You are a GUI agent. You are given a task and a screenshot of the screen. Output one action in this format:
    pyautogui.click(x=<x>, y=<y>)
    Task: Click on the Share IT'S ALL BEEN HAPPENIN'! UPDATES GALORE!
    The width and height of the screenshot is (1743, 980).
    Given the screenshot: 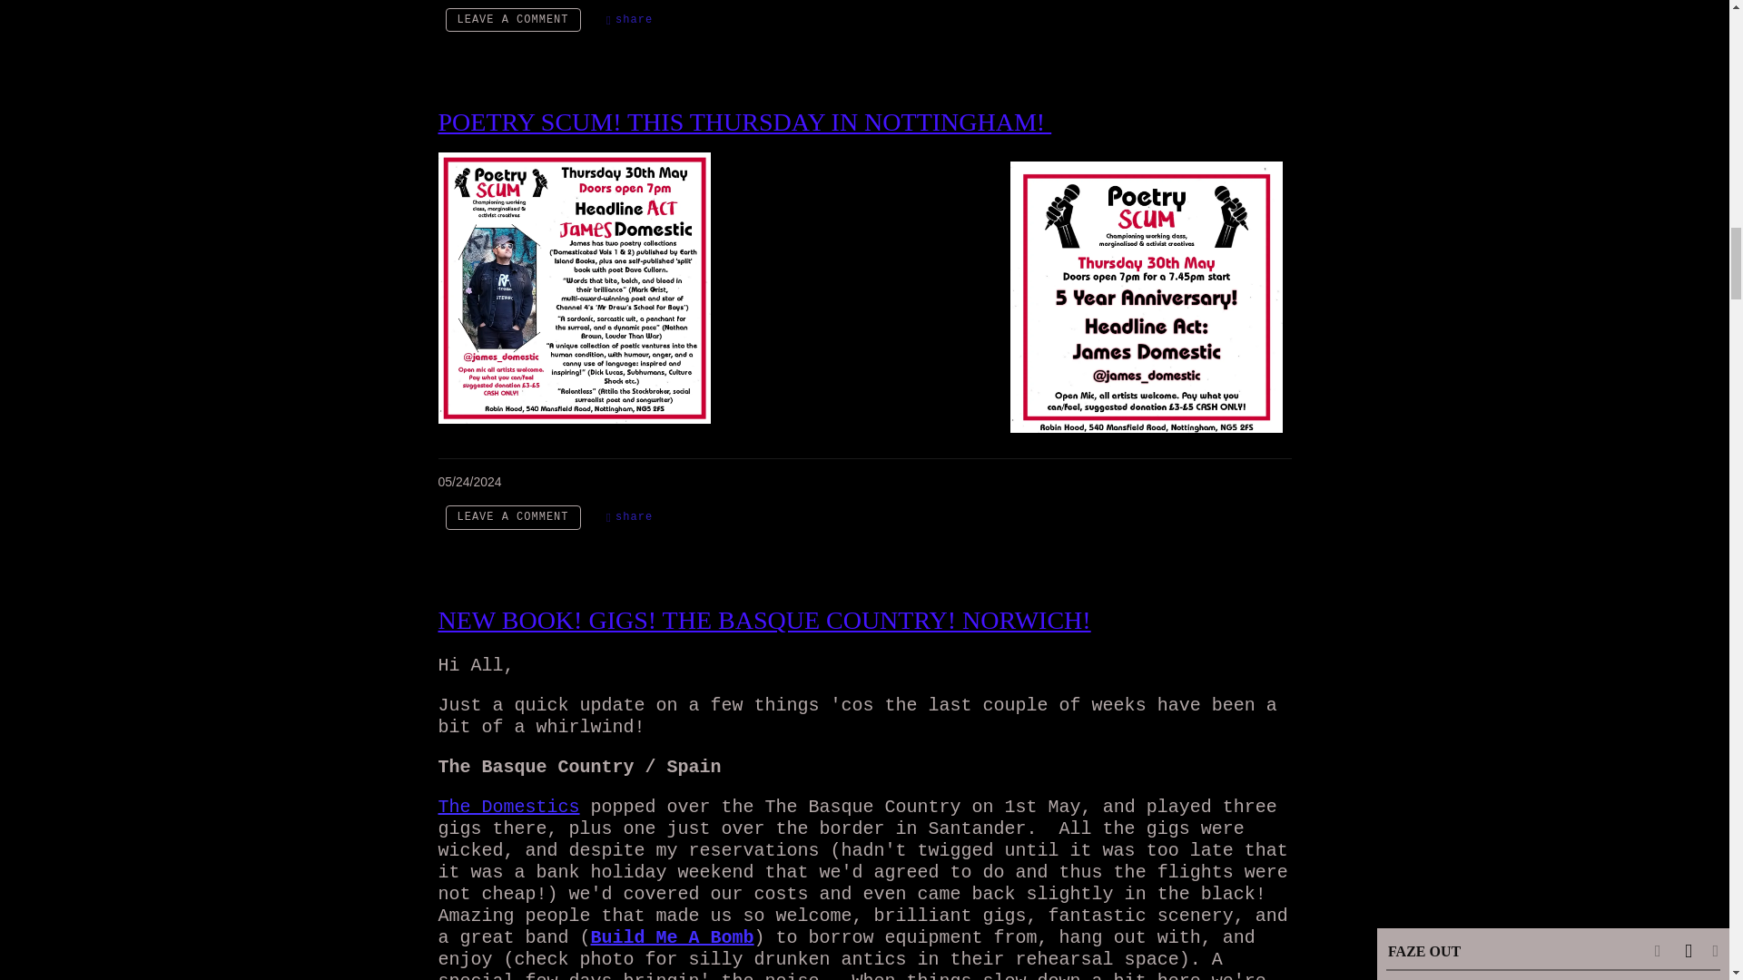 What is the action you would take?
    pyautogui.click(x=630, y=20)
    